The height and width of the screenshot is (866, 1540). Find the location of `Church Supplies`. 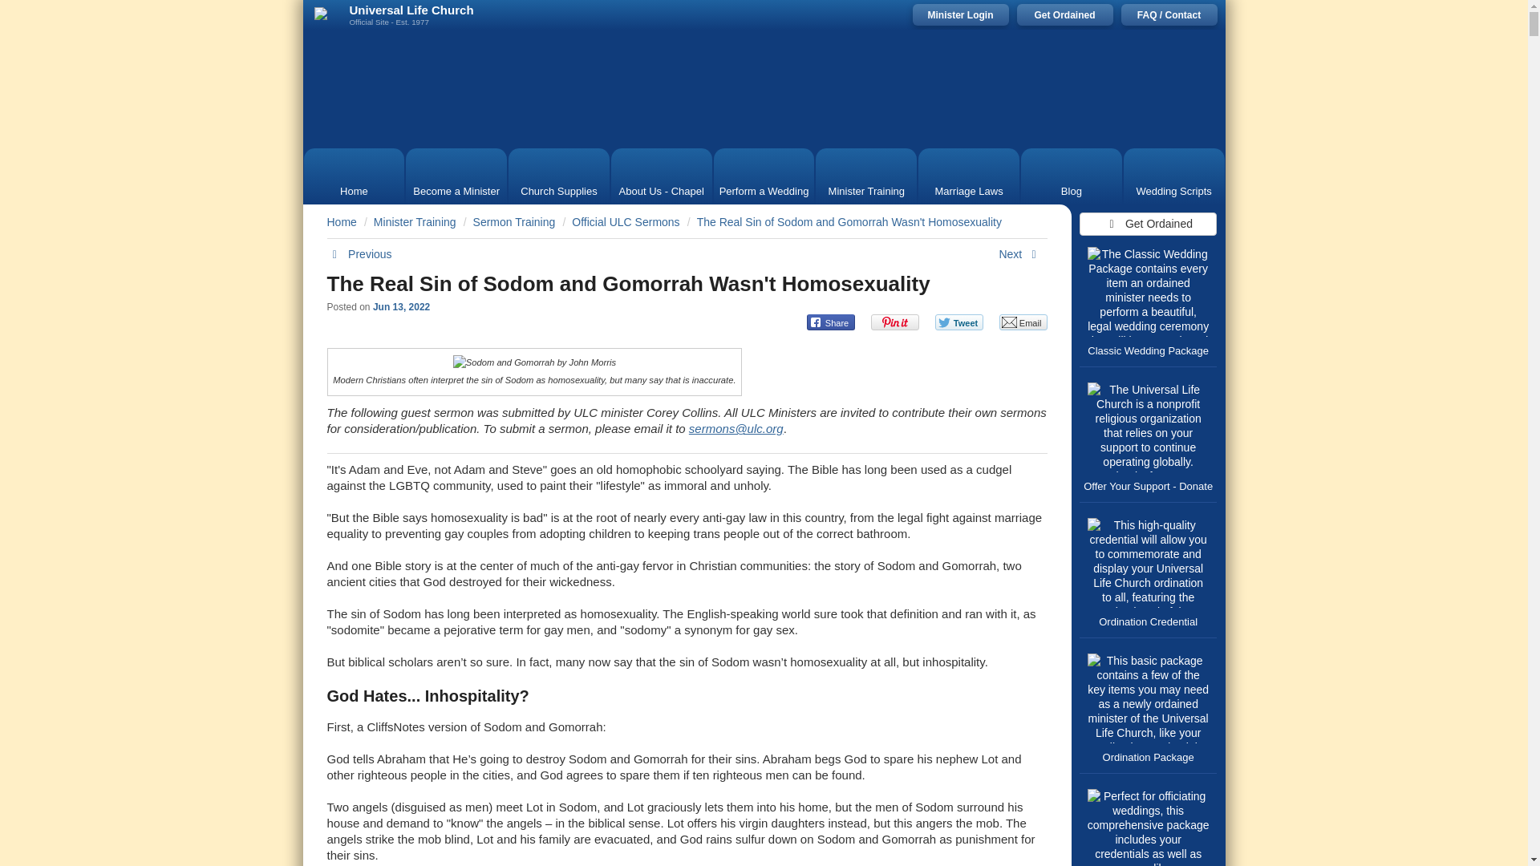

Church Supplies is located at coordinates (558, 176).